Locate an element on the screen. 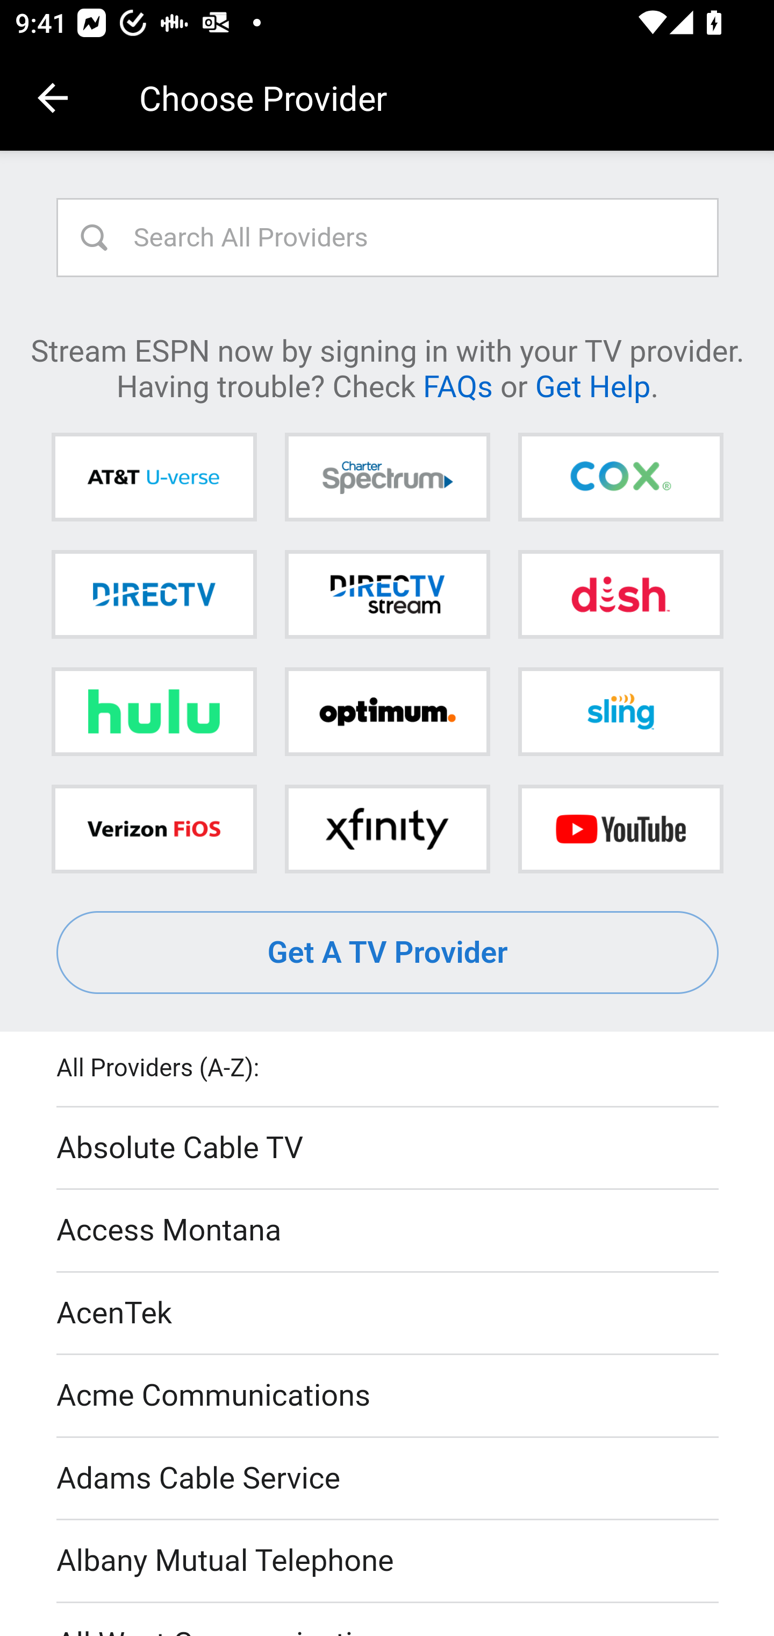 The height and width of the screenshot is (1636, 774). AT&T U-verse is located at coordinates (154, 477).